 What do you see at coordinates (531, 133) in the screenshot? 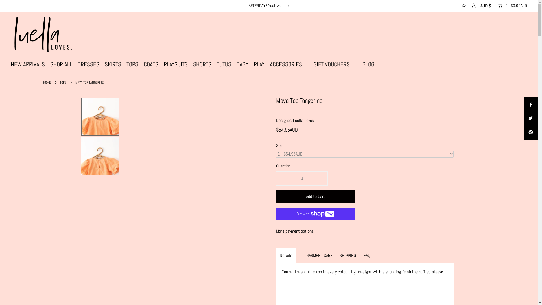
I see `Share on Pinterest` at bounding box center [531, 133].